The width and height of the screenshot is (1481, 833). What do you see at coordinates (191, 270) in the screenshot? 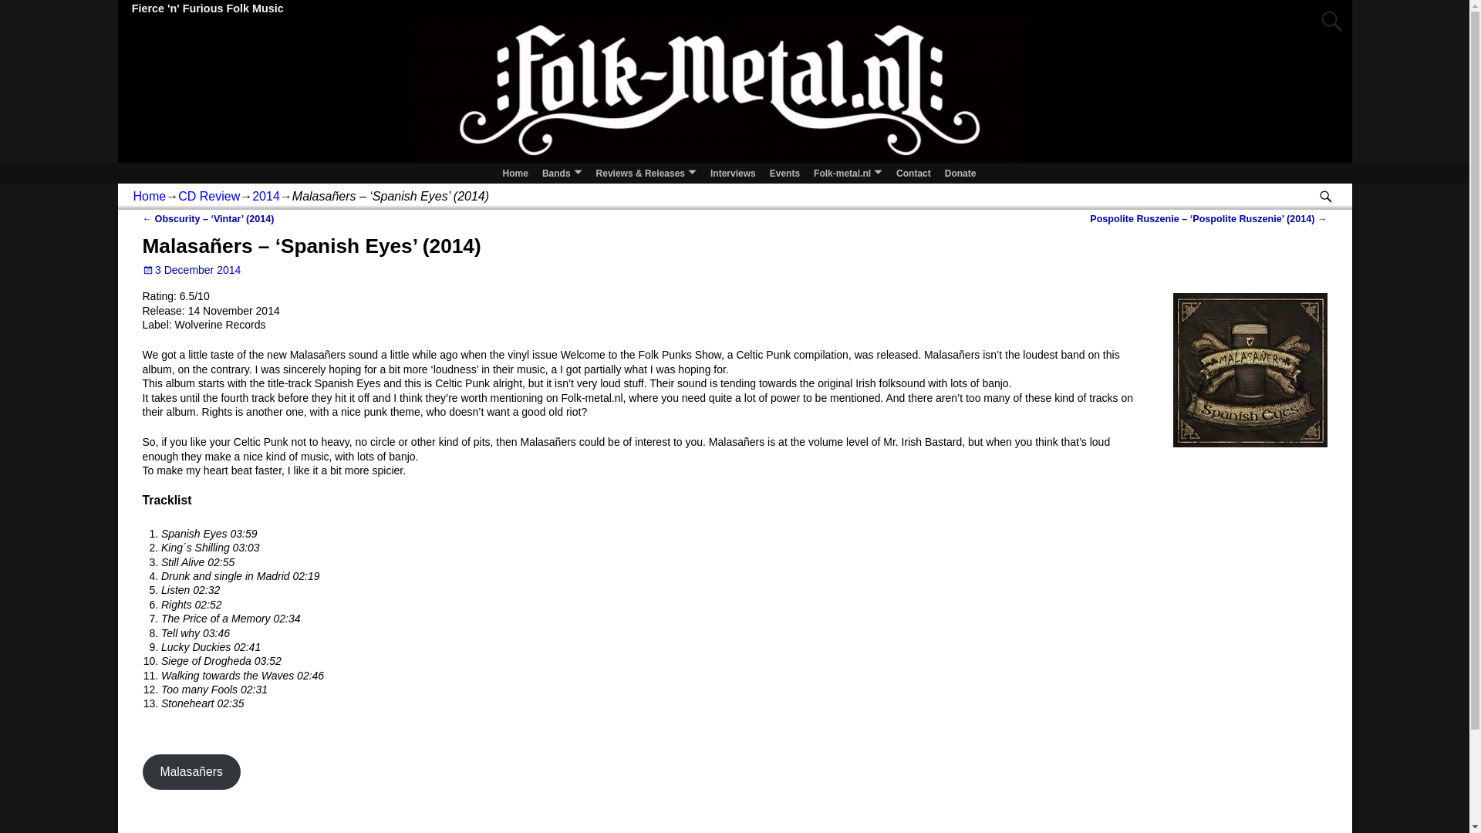
I see `20:25` at bounding box center [191, 270].